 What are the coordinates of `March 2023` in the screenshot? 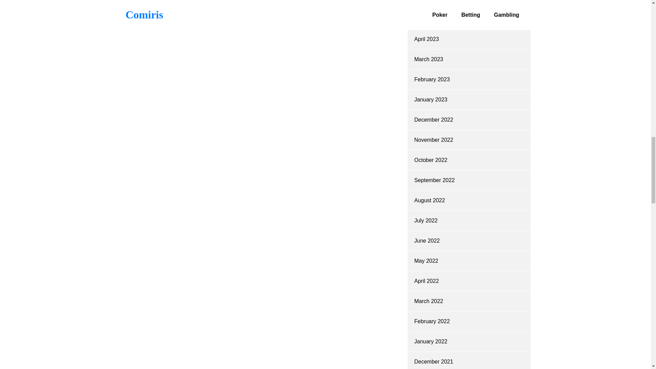 It's located at (428, 59).